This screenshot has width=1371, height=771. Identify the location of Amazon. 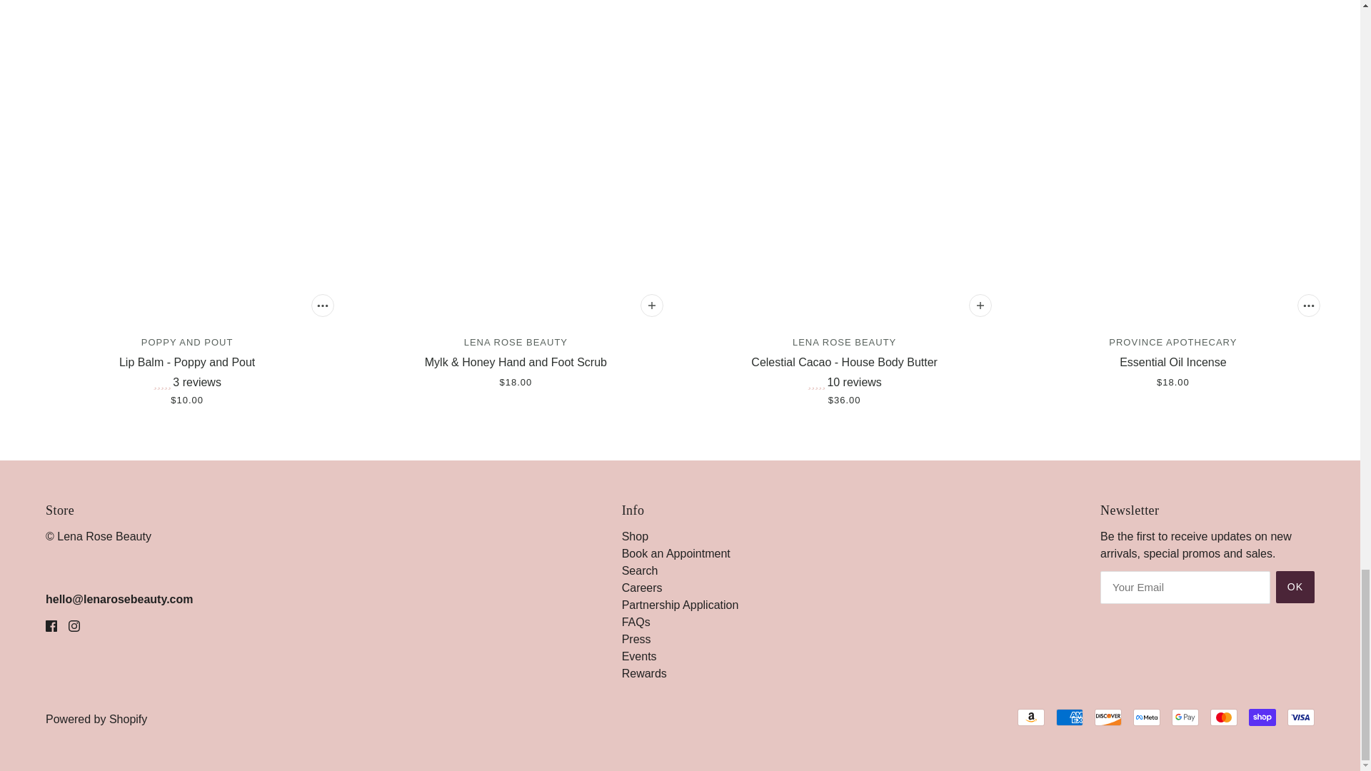
(1031, 717).